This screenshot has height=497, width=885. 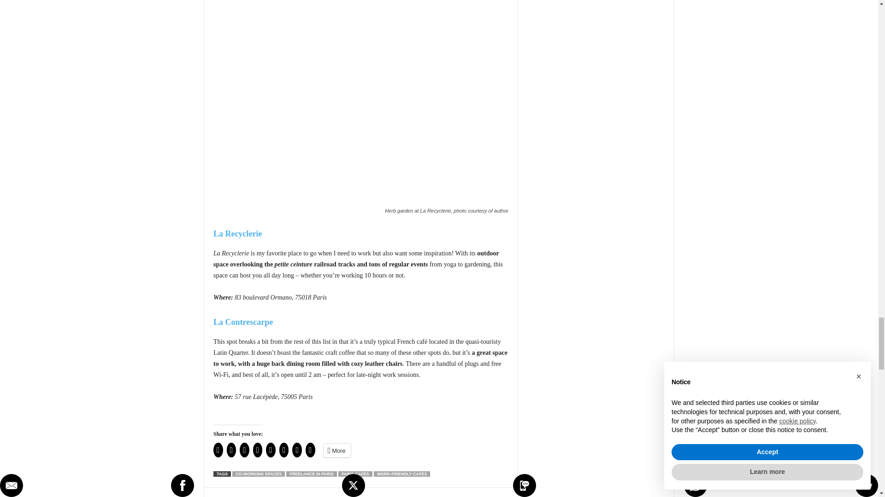 What do you see at coordinates (231, 450) in the screenshot?
I see `Click to print` at bounding box center [231, 450].